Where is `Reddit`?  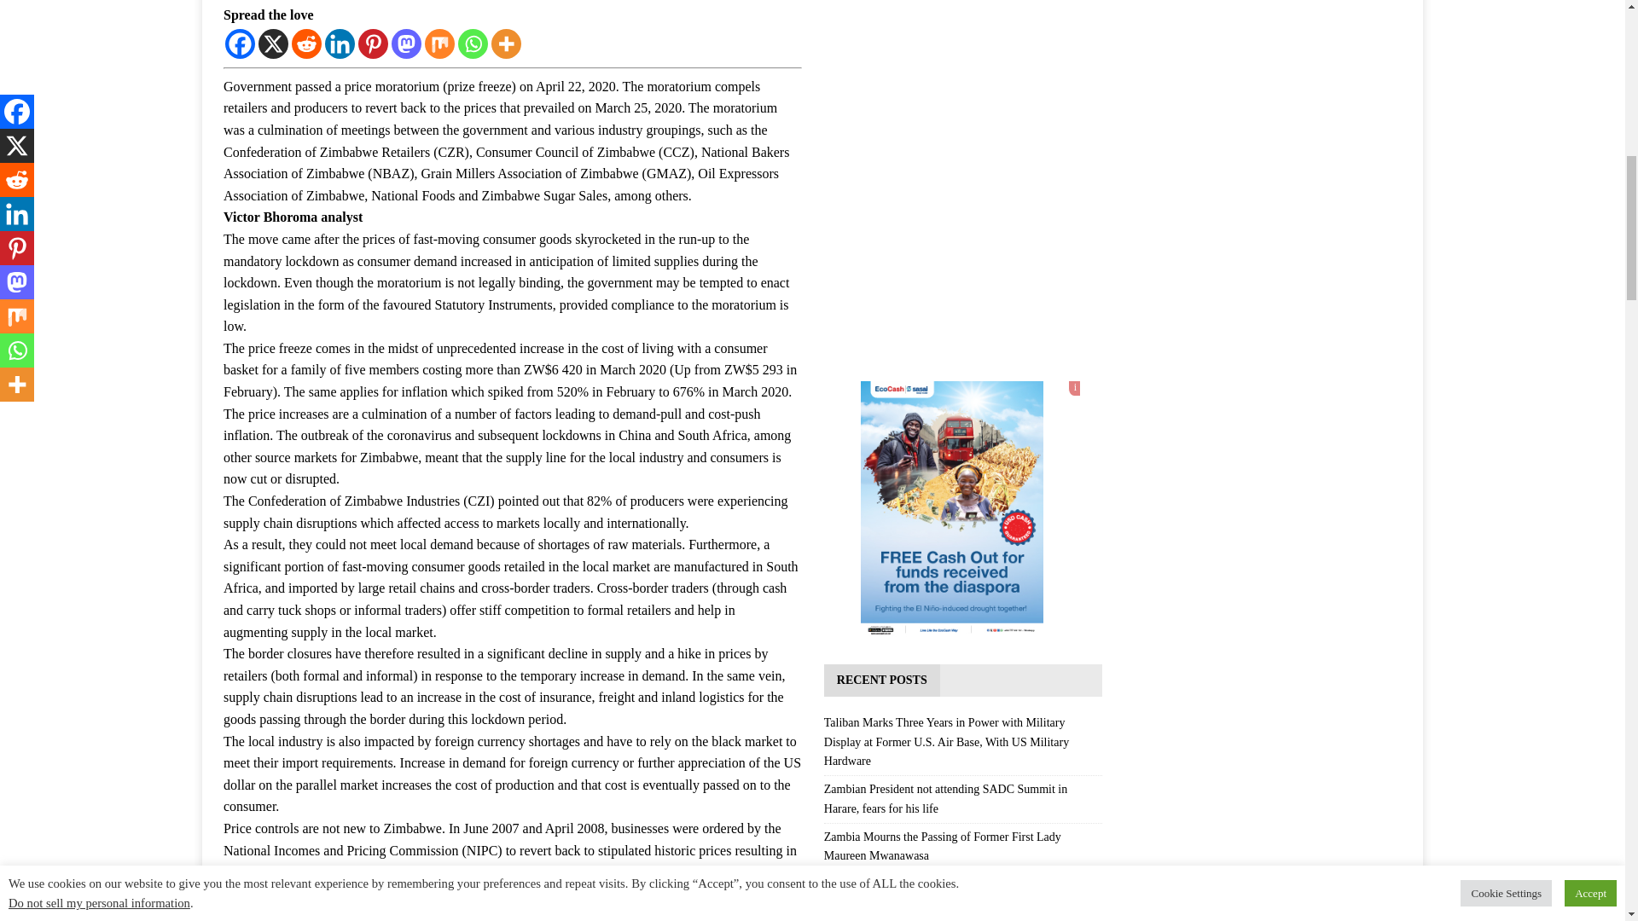 Reddit is located at coordinates (305, 43).